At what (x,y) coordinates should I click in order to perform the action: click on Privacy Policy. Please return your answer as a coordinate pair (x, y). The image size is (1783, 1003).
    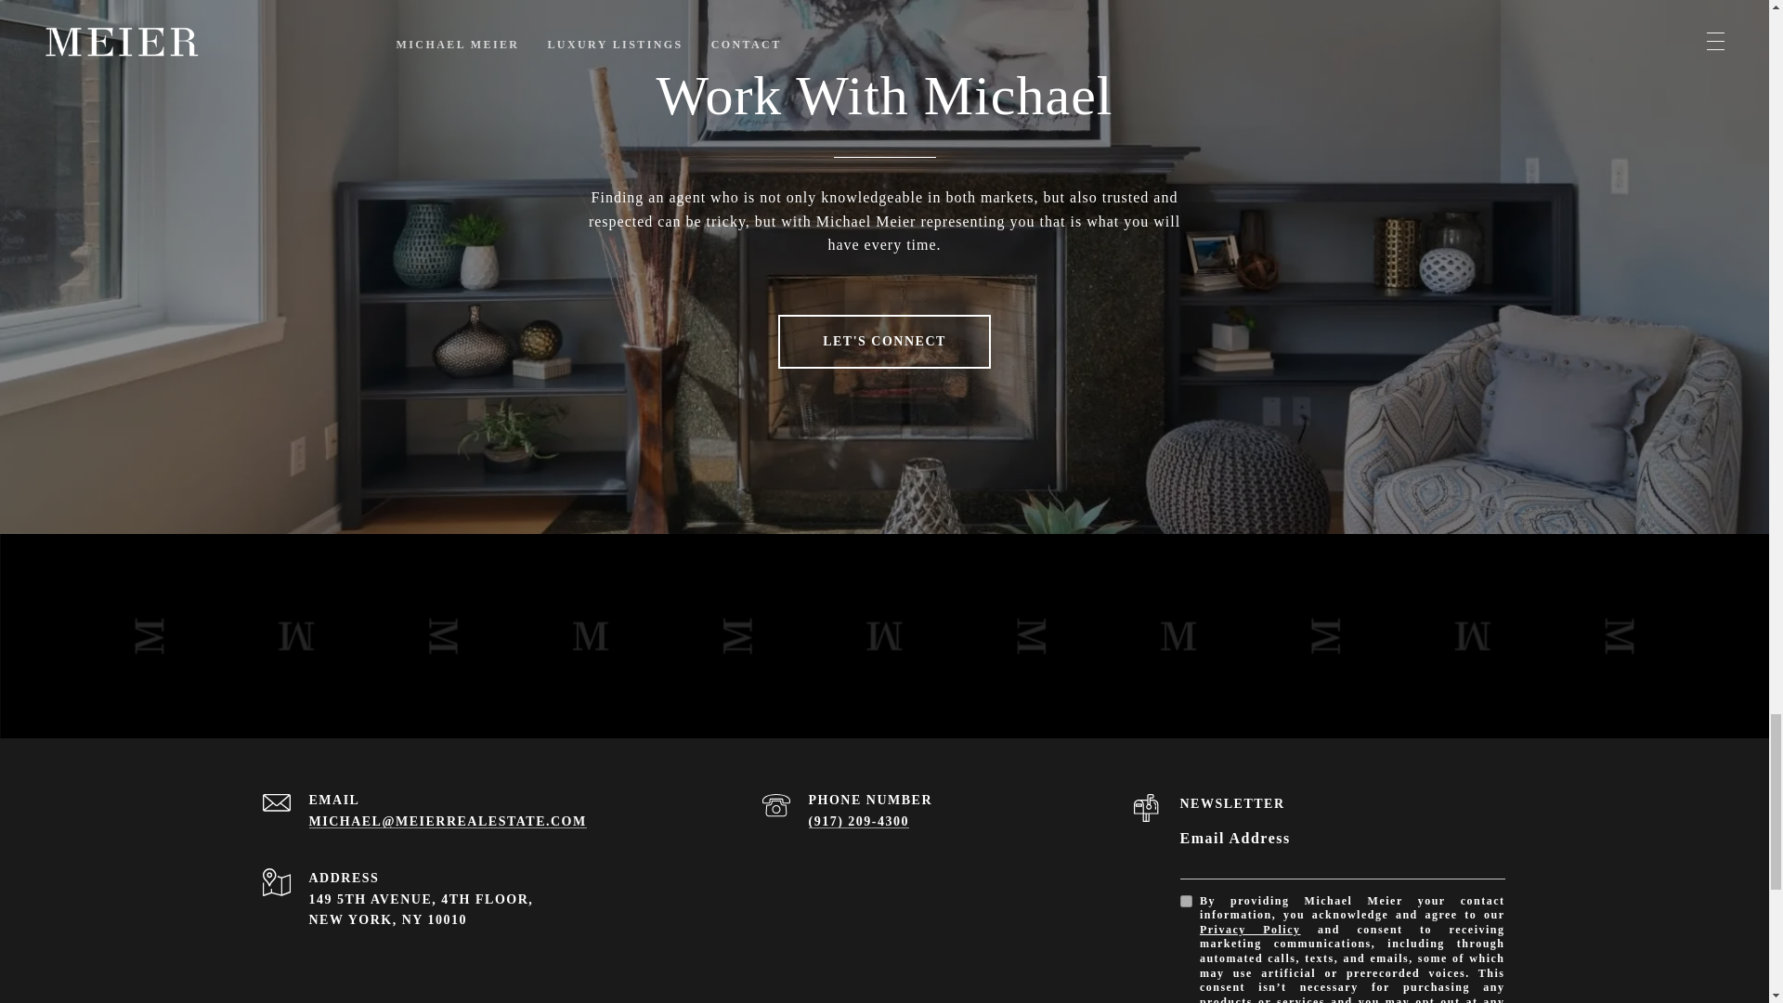
    Looking at the image, I should click on (1250, 929).